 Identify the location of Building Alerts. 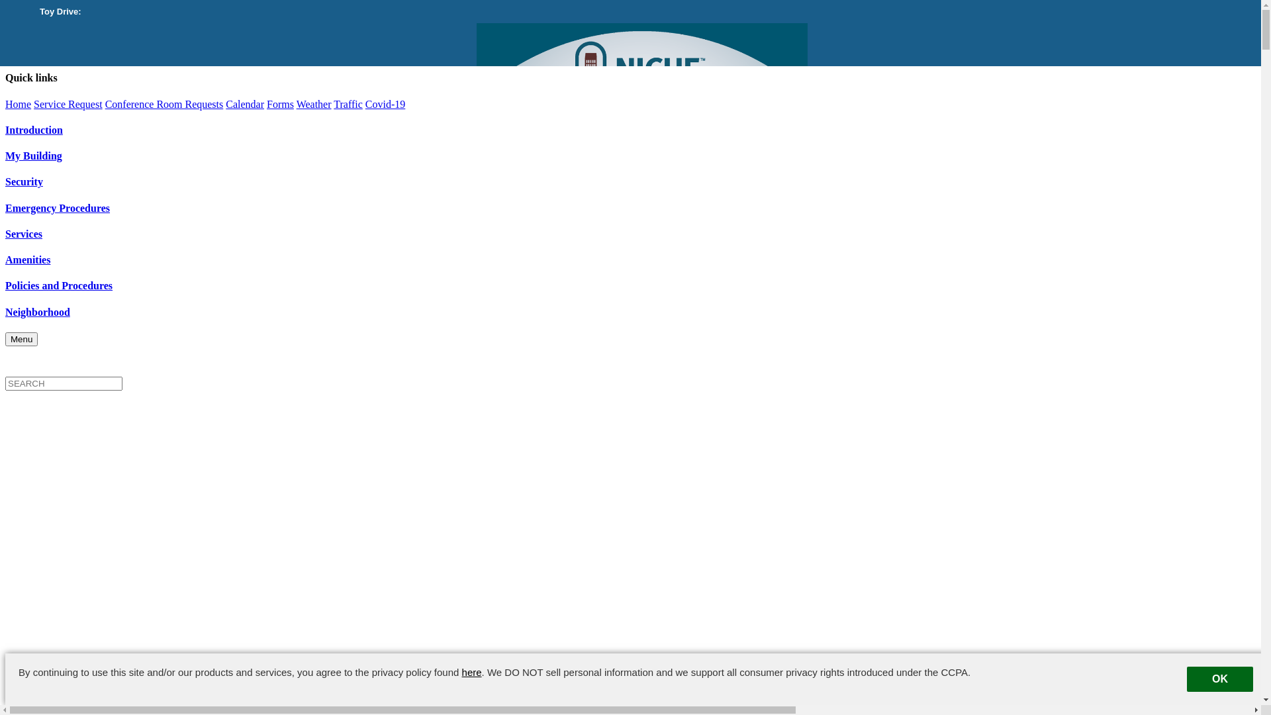
(630, 33).